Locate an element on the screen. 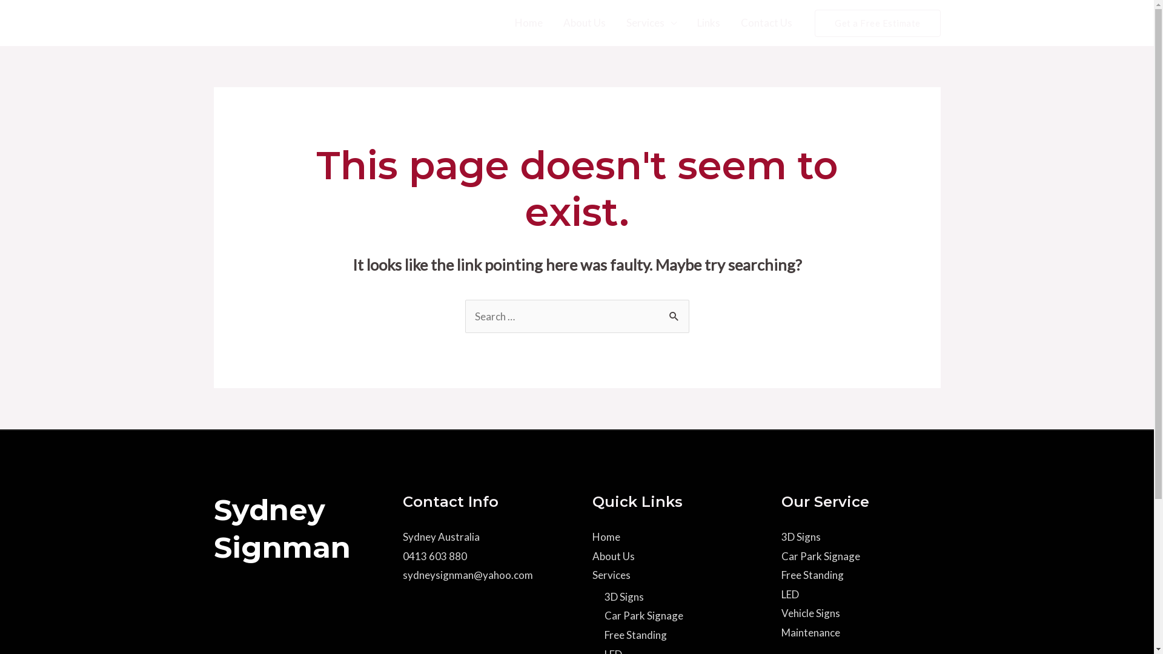 This screenshot has width=1163, height=654. Home is located at coordinates (606, 537).